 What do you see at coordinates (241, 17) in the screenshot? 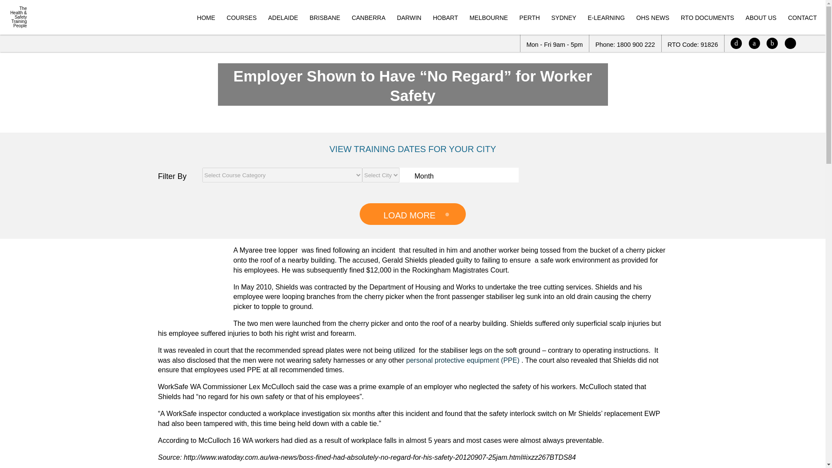
I see `COURSES` at bounding box center [241, 17].